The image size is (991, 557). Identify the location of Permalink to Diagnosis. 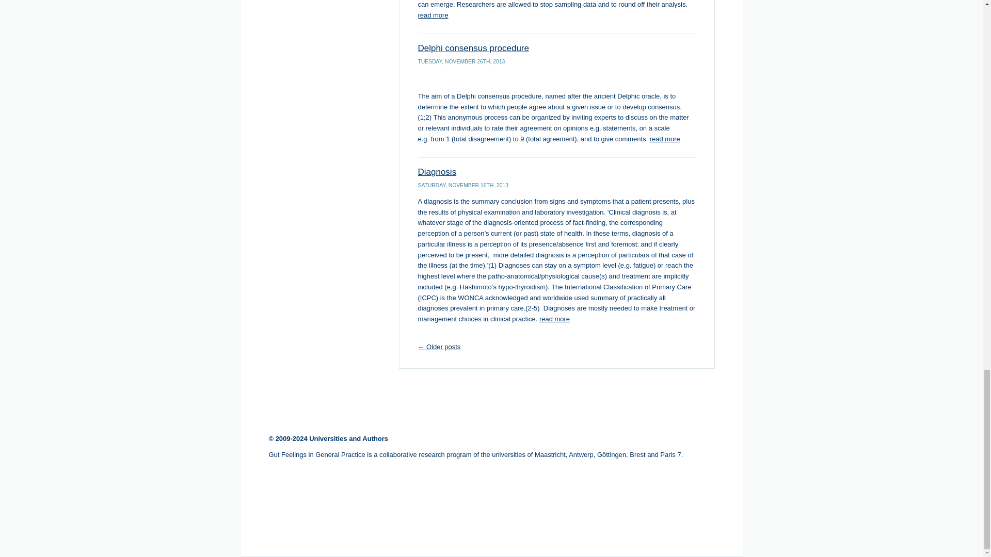
(438, 172).